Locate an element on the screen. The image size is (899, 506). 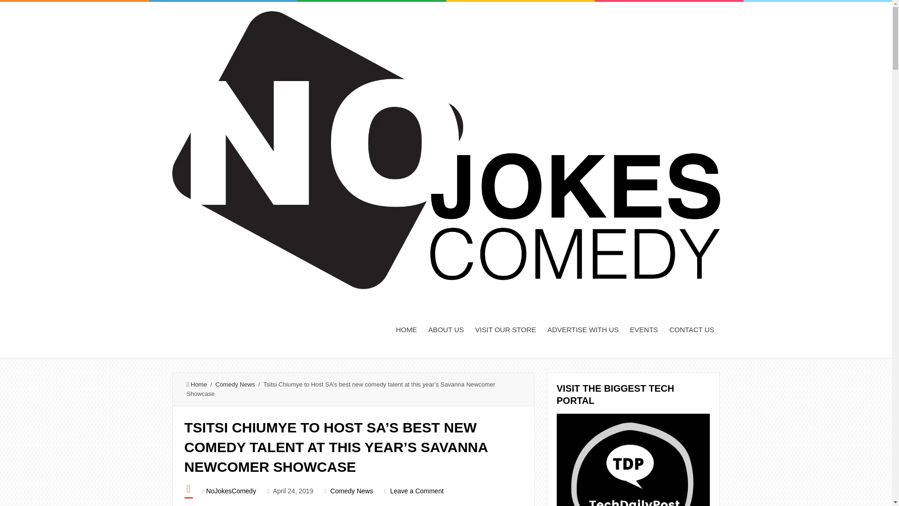
CONTACT US is located at coordinates (691, 329).